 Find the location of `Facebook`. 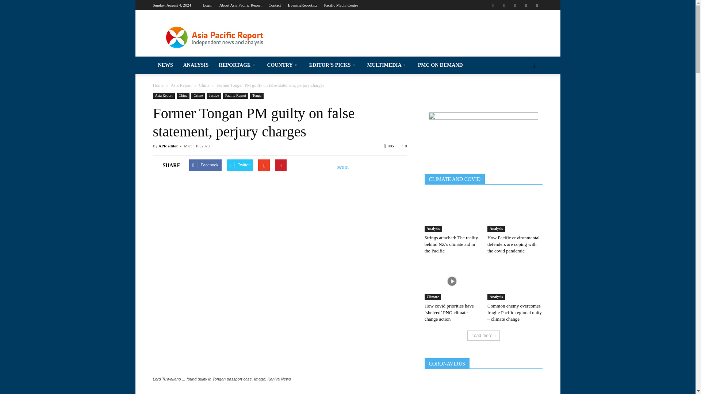

Facebook is located at coordinates (493, 5).